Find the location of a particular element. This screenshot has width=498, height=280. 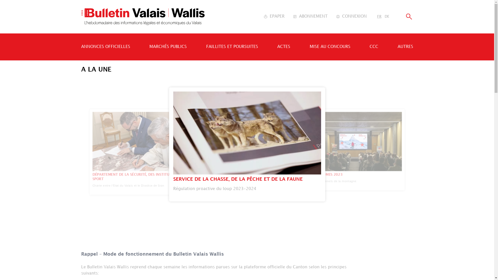

ABONNEMENT is located at coordinates (310, 17).